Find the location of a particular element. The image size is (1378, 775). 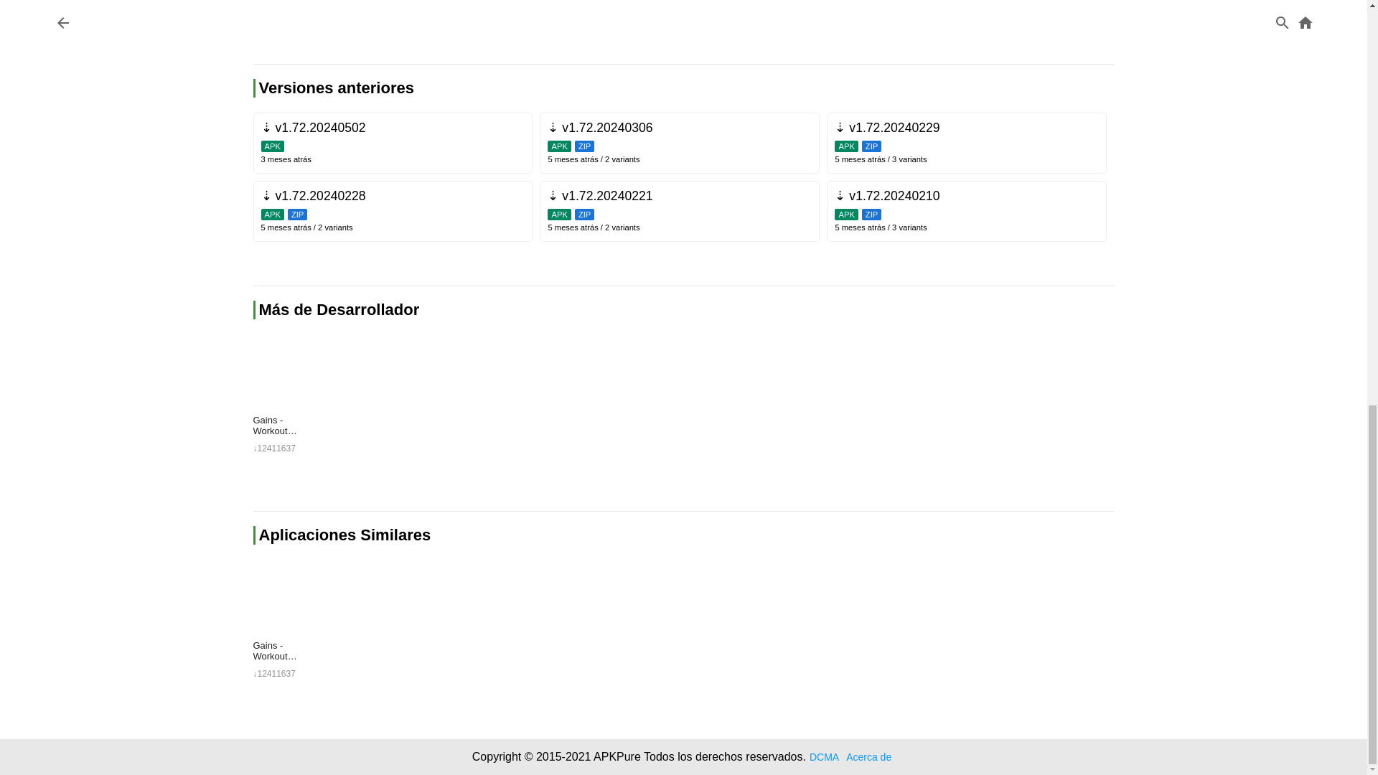

Viszen APKs is located at coordinates (339, 309).